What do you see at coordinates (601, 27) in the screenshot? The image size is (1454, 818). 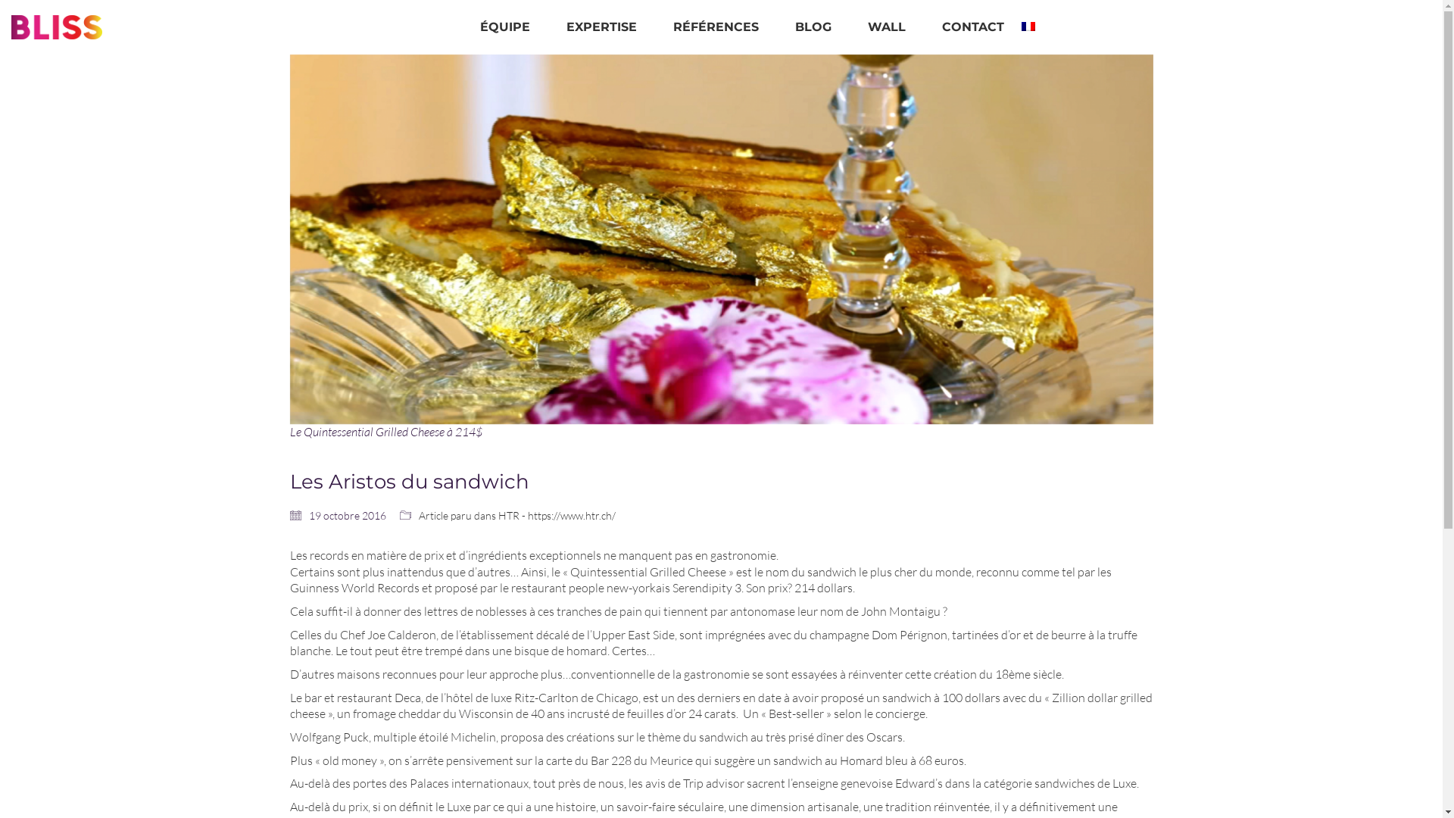 I see `EXPERTISE` at bounding box center [601, 27].